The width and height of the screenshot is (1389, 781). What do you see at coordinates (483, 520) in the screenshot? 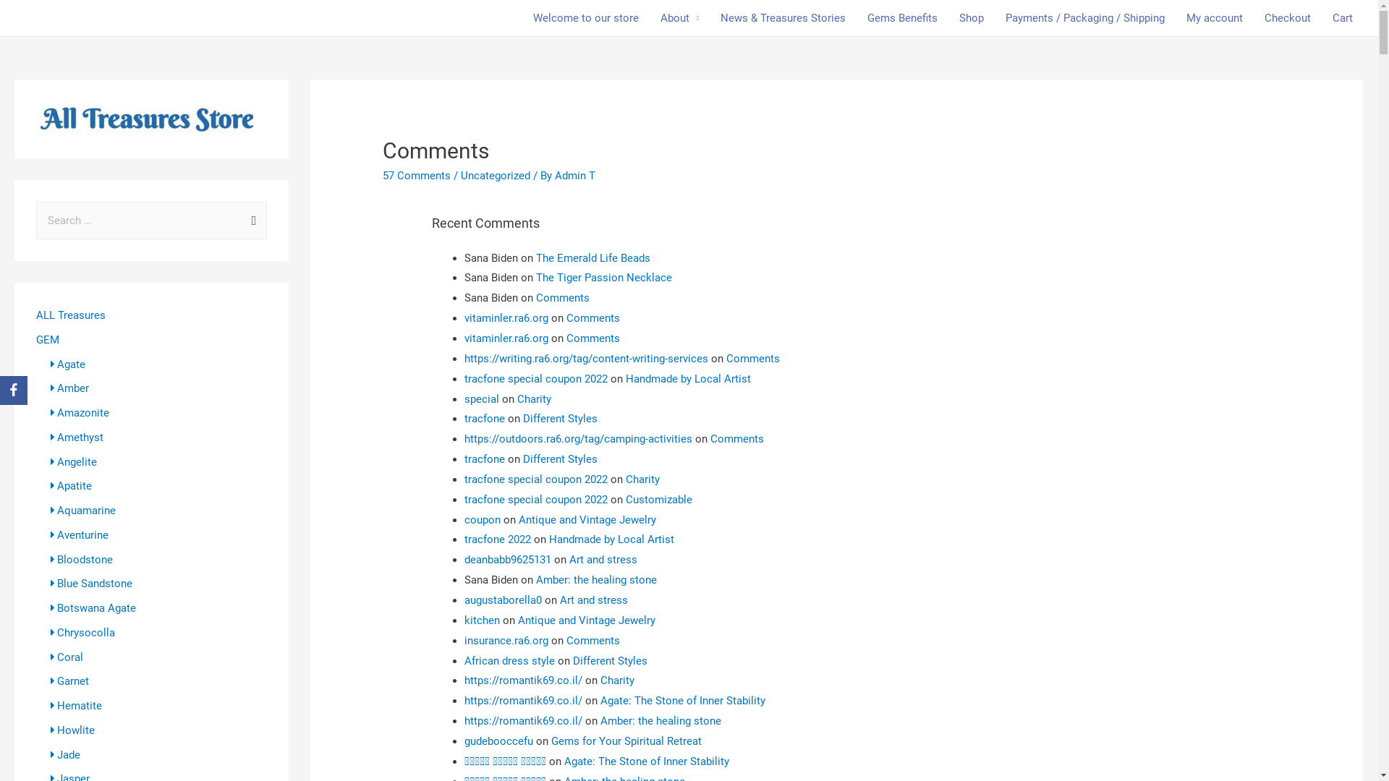
I see `coupon` at bounding box center [483, 520].